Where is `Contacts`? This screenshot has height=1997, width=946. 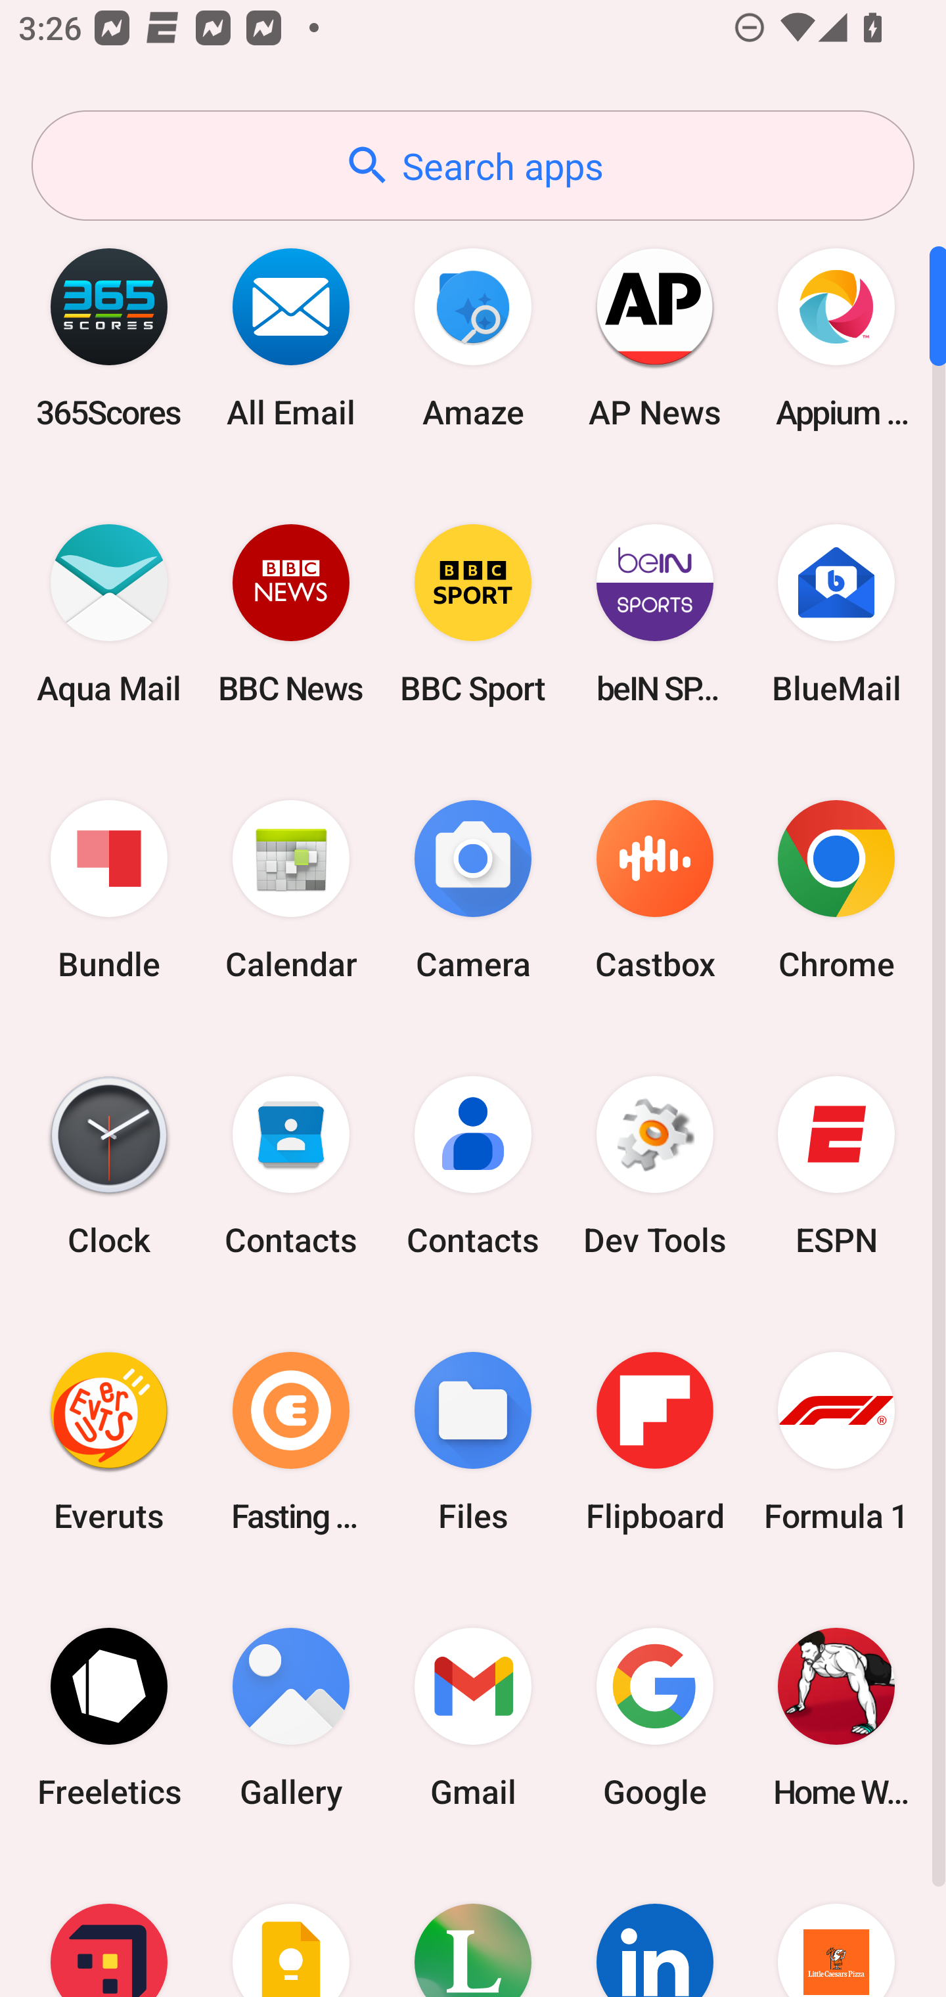
Contacts is located at coordinates (291, 1166).